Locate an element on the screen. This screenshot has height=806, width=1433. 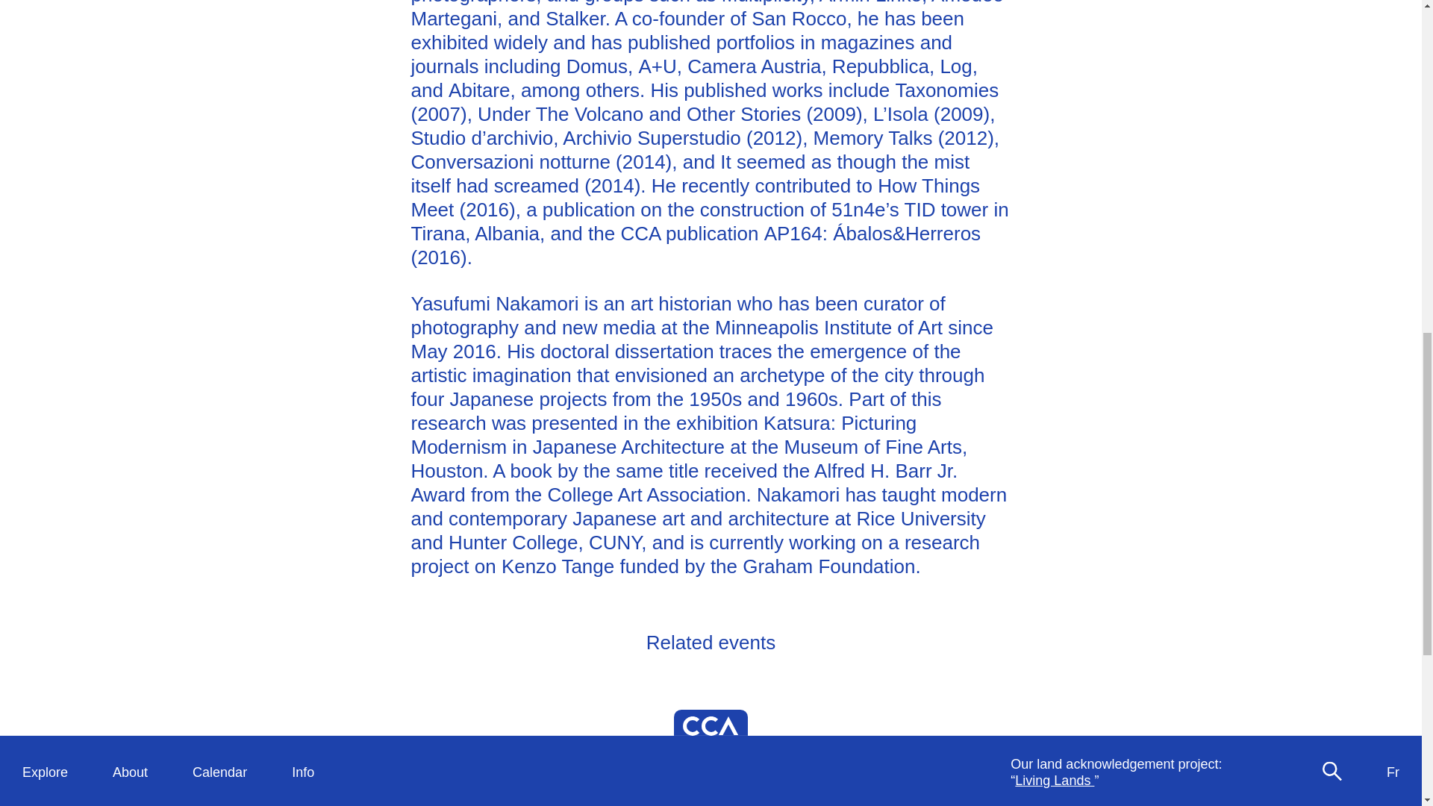
YouTube is located at coordinates (1296, 85).